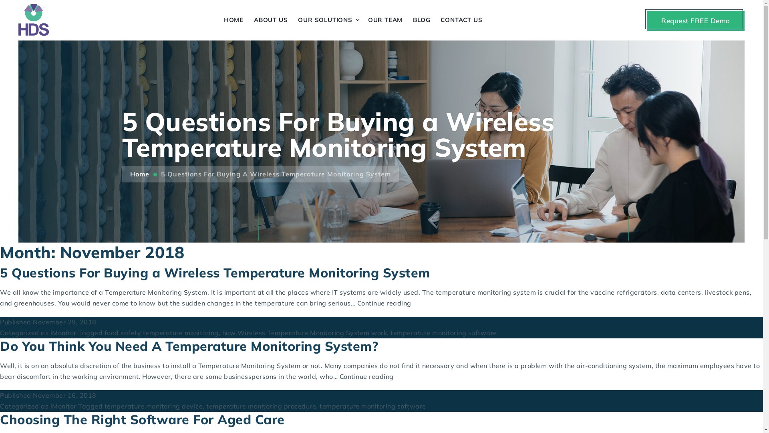 This screenshot has height=433, width=769. What do you see at coordinates (261, 406) in the screenshot?
I see `temperature monitoring procedure` at bounding box center [261, 406].